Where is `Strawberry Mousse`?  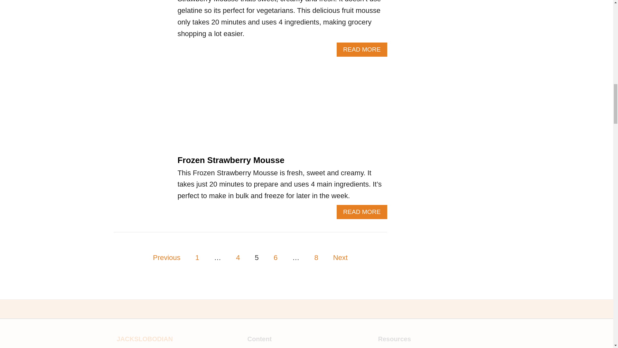 Strawberry Mousse is located at coordinates (142, 25).